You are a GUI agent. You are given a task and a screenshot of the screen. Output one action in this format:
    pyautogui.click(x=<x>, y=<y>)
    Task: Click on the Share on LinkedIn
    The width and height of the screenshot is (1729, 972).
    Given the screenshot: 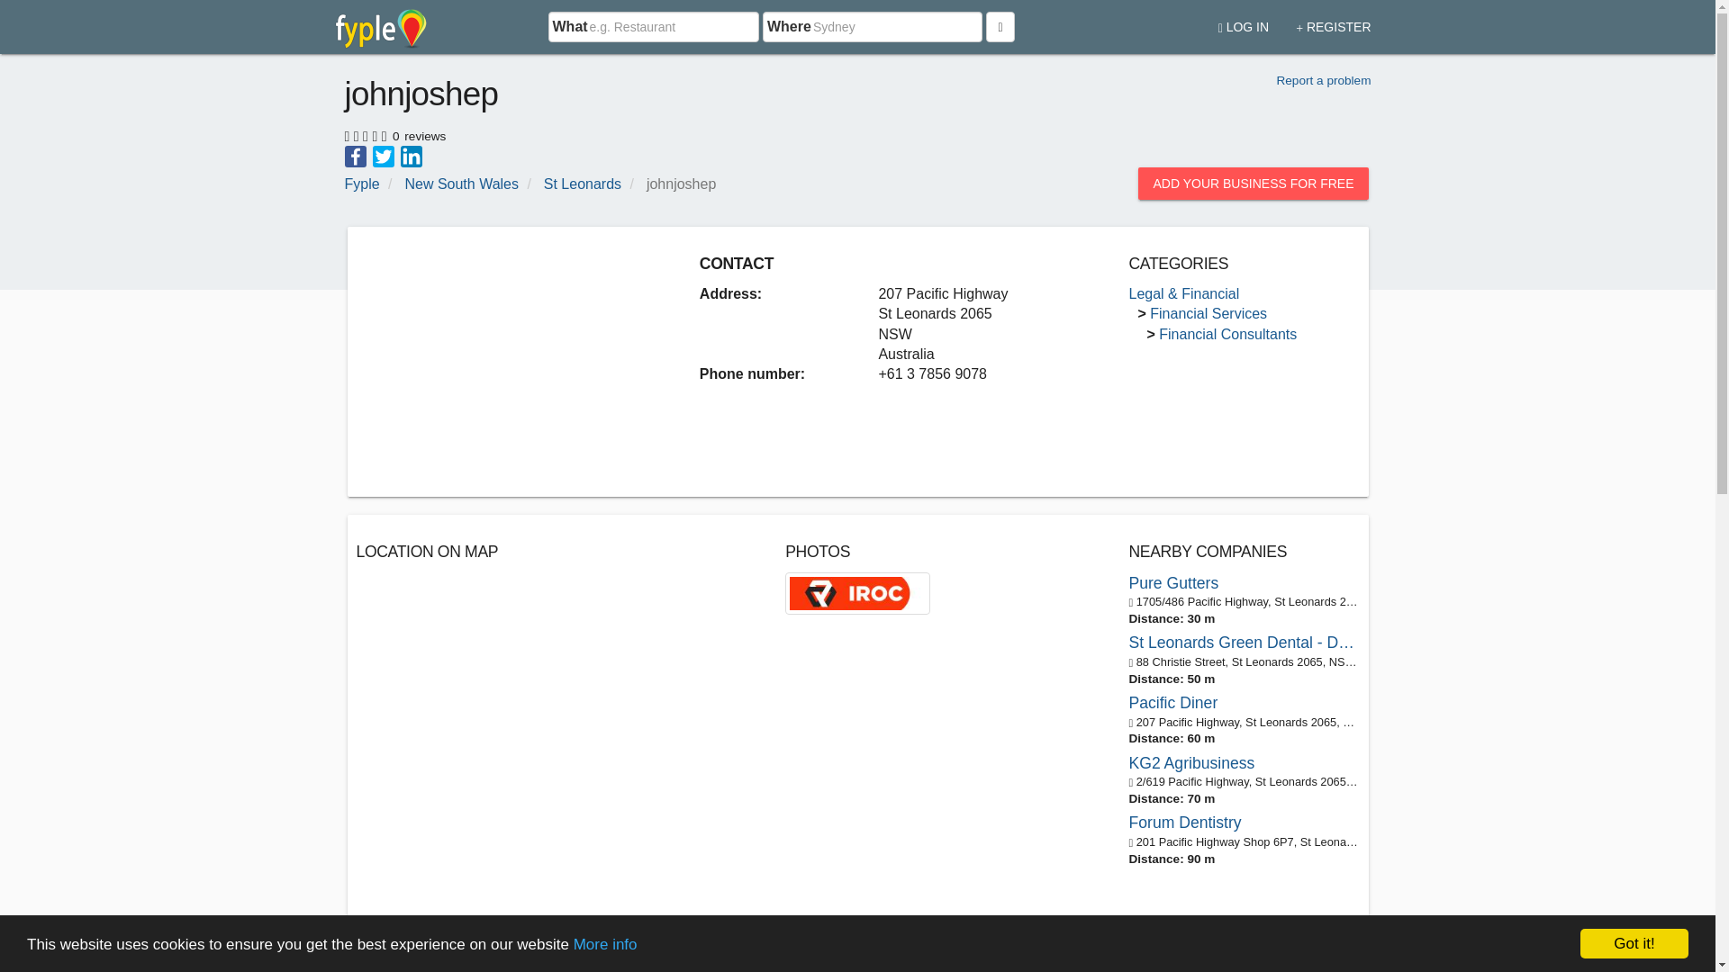 What is the action you would take?
    pyautogui.click(x=411, y=155)
    